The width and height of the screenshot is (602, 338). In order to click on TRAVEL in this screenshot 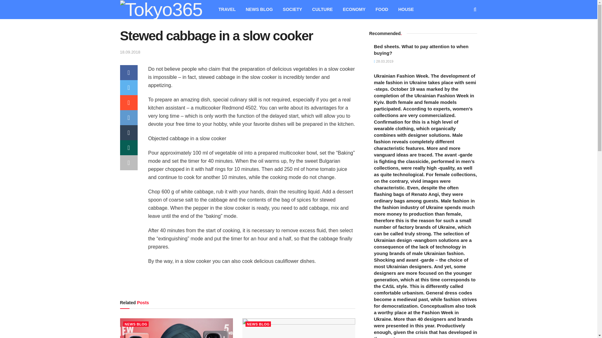, I will do `click(227, 9)`.